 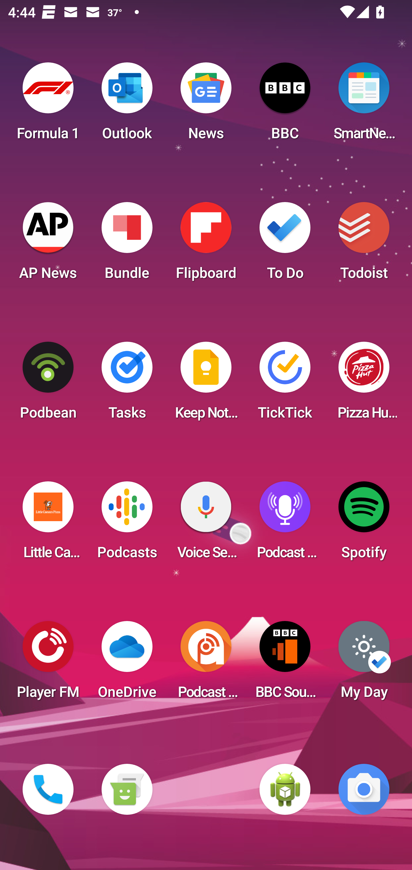 What do you see at coordinates (364, 384) in the screenshot?
I see `Pizza Hut HK & Macau` at bounding box center [364, 384].